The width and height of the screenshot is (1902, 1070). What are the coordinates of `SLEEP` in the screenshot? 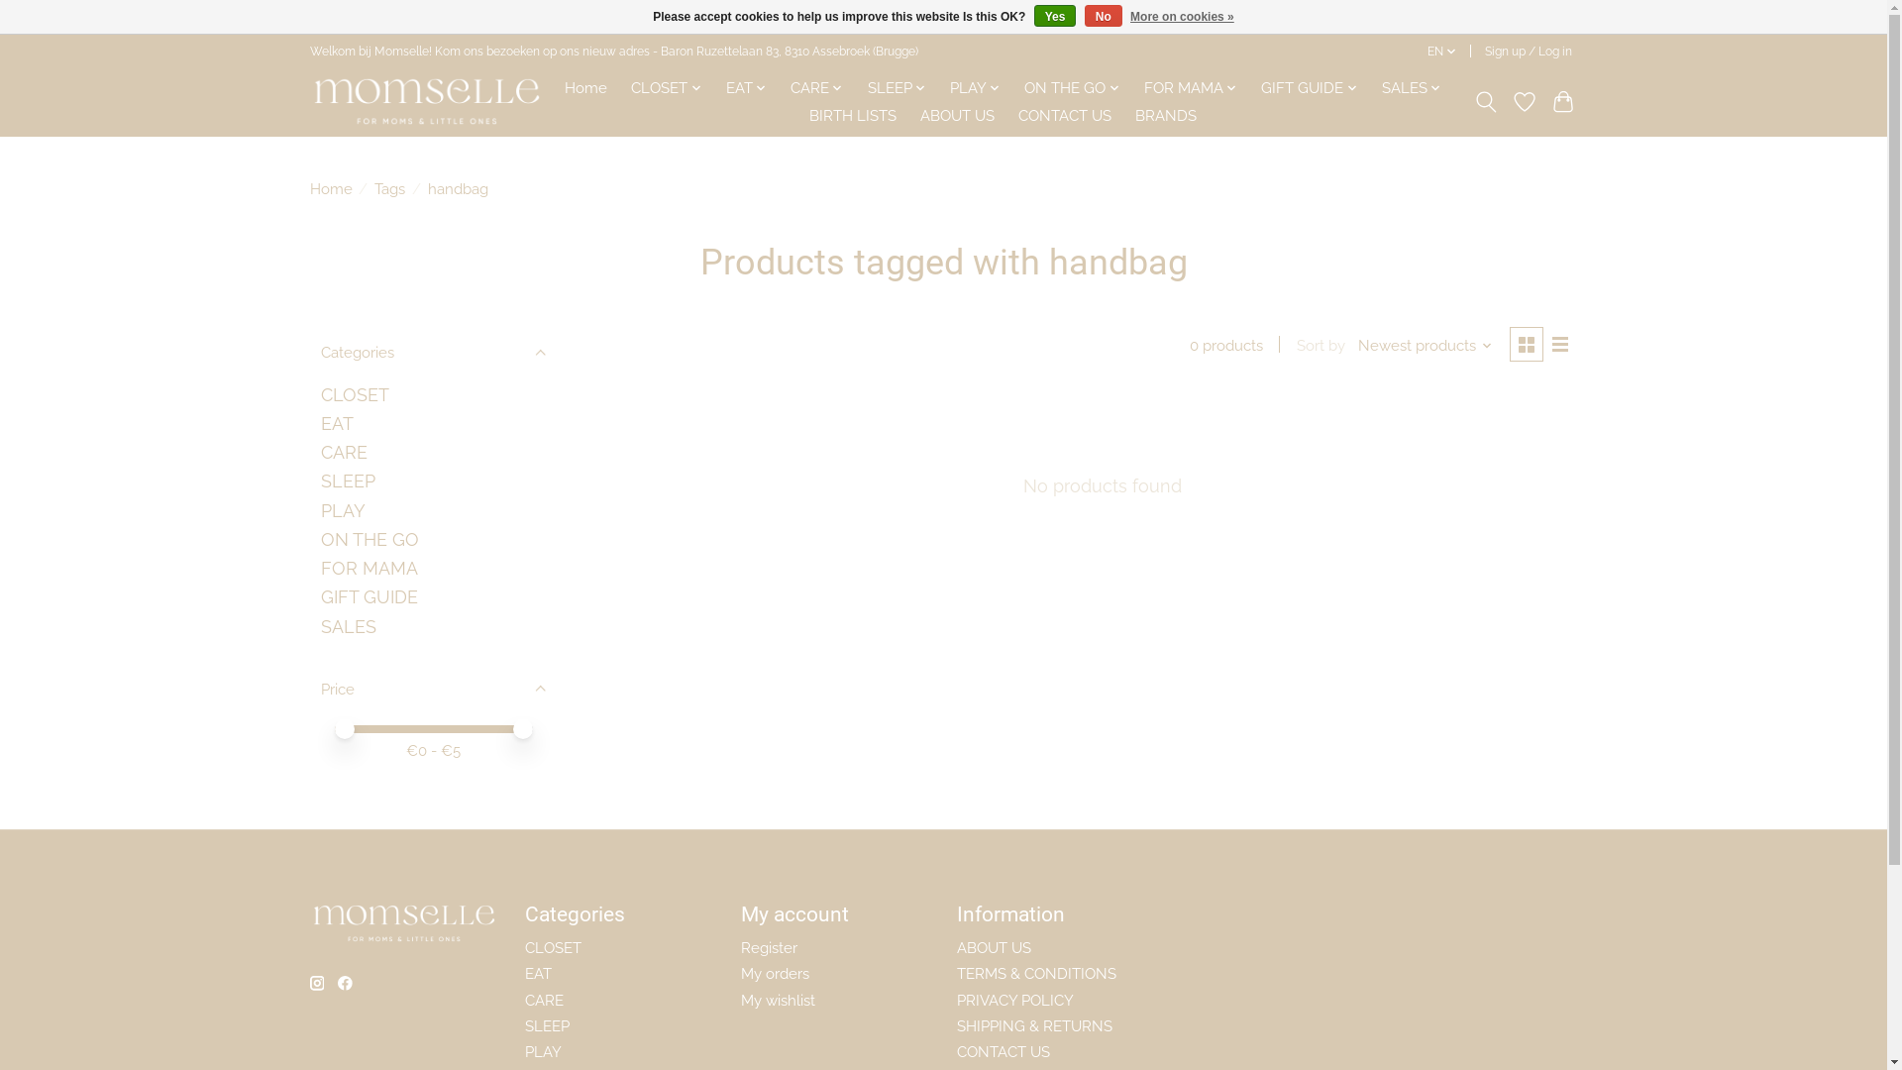 It's located at (349, 481).